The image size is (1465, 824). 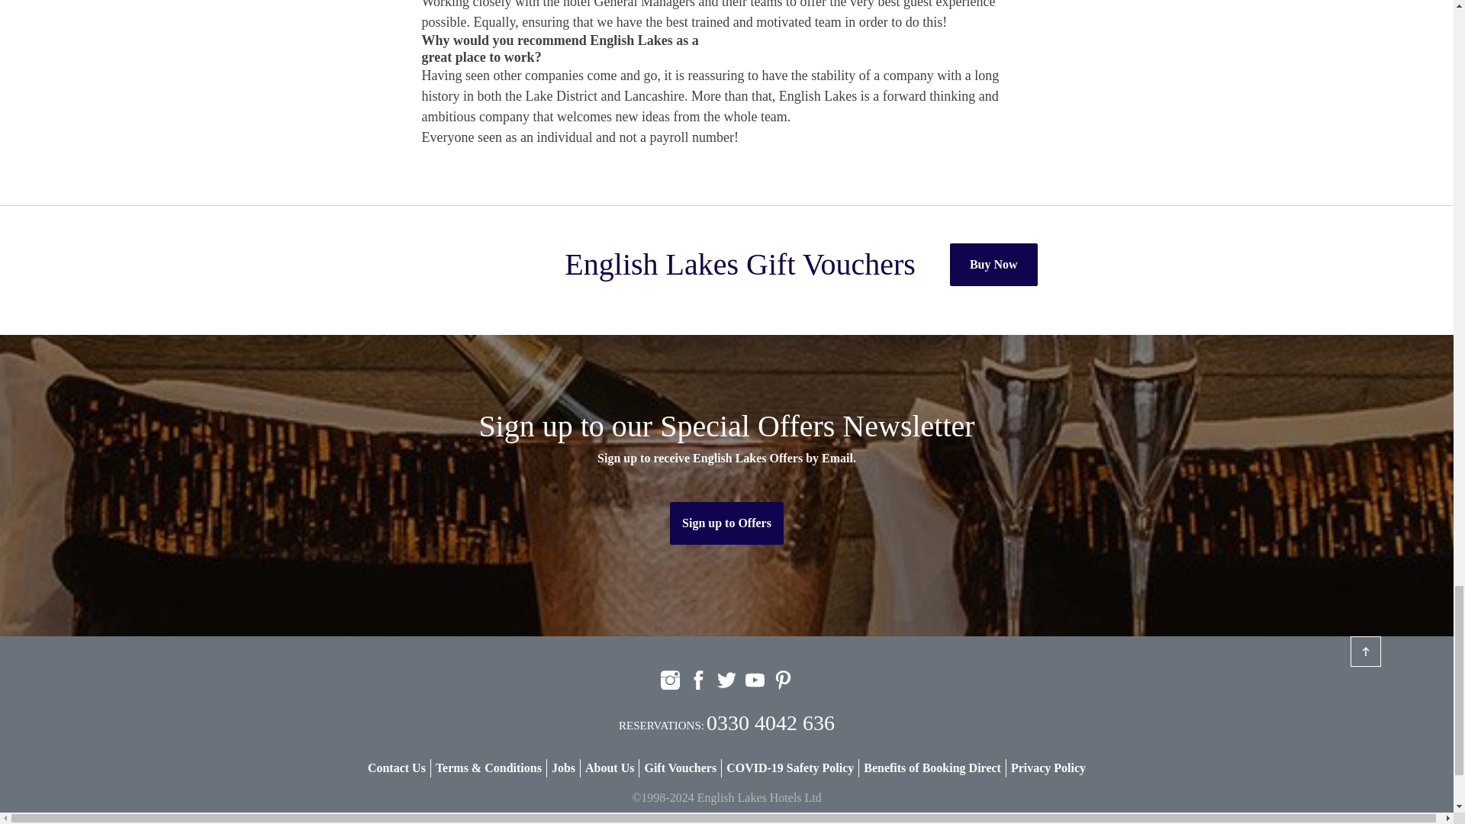 I want to click on Sign up to Offers, so click(x=726, y=523).